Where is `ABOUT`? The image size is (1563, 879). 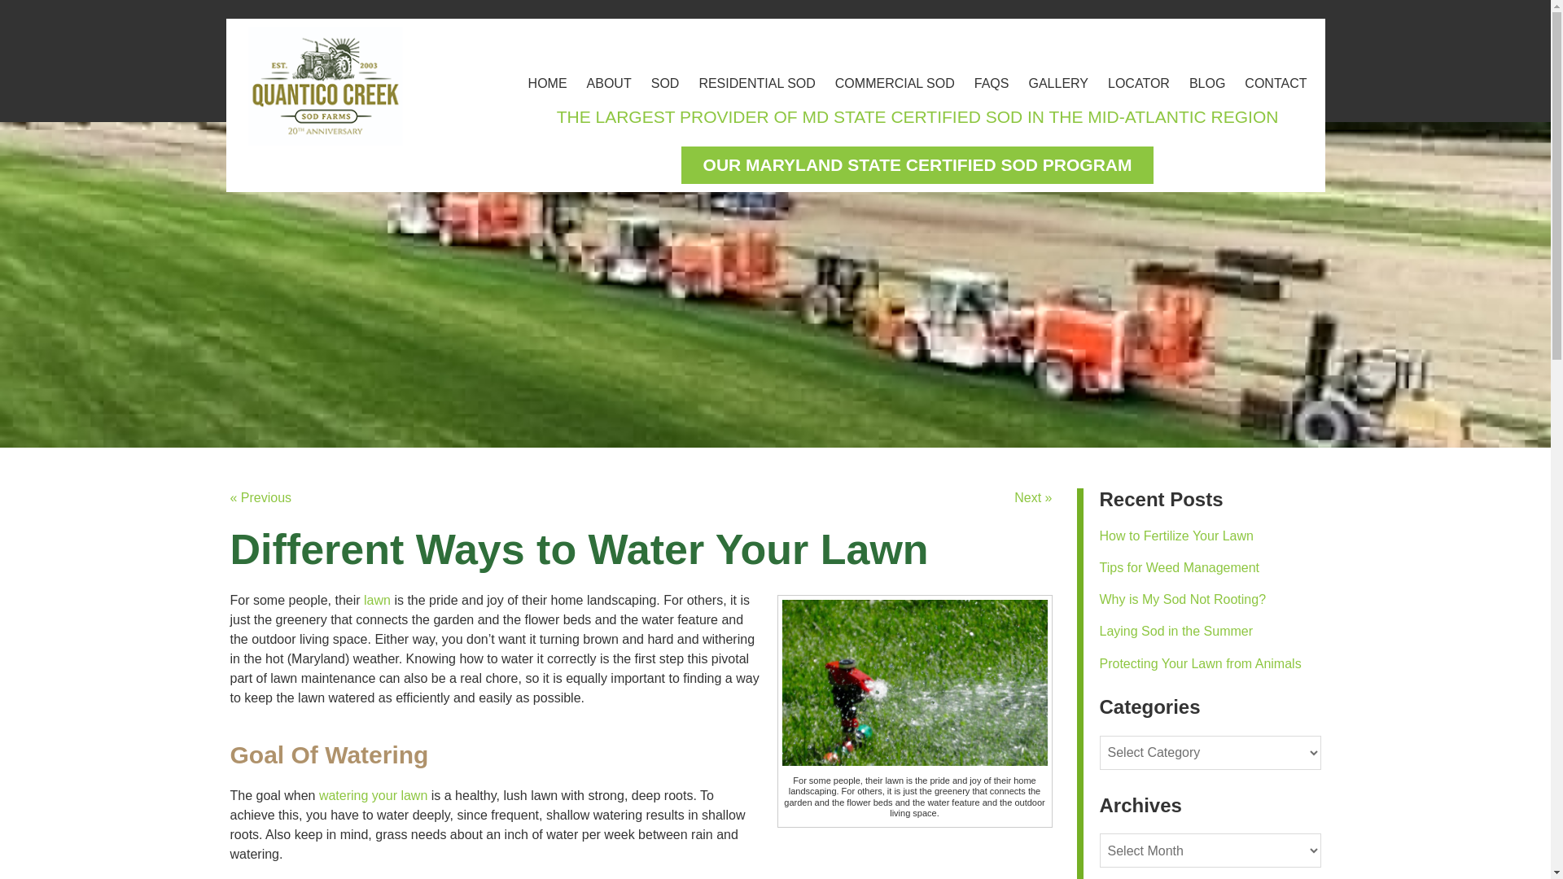 ABOUT is located at coordinates (609, 83).